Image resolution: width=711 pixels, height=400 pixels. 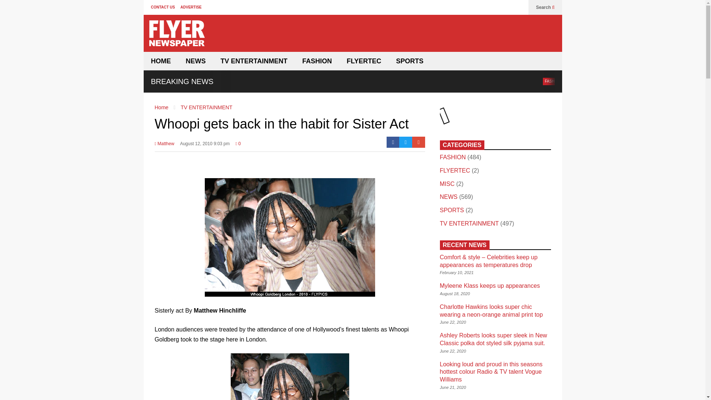 What do you see at coordinates (164, 146) in the screenshot?
I see `Matthew` at bounding box center [164, 146].